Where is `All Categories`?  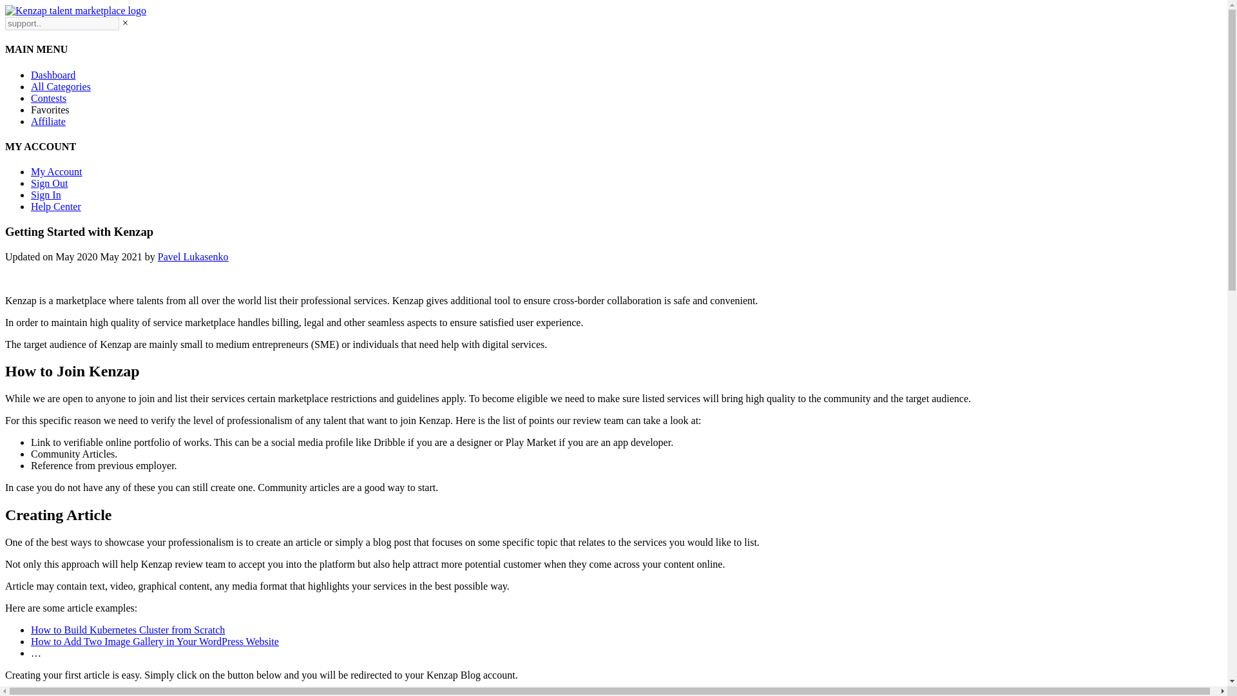
All Categories is located at coordinates (61, 86).